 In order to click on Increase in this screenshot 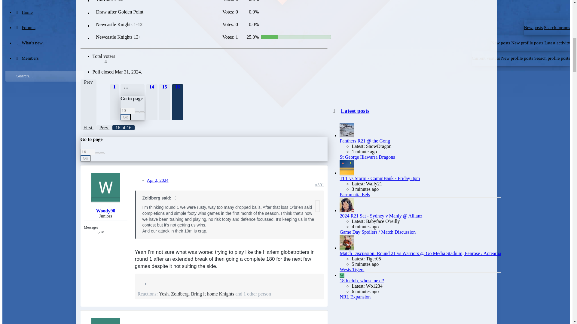, I will do `click(97, 153)`.